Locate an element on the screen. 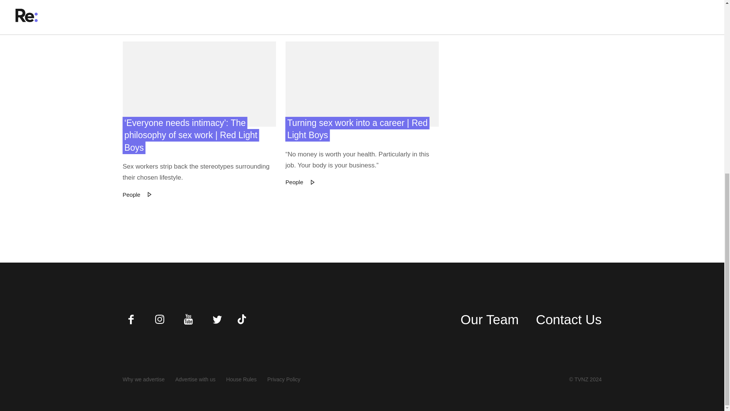  Youtube is located at coordinates (188, 319).